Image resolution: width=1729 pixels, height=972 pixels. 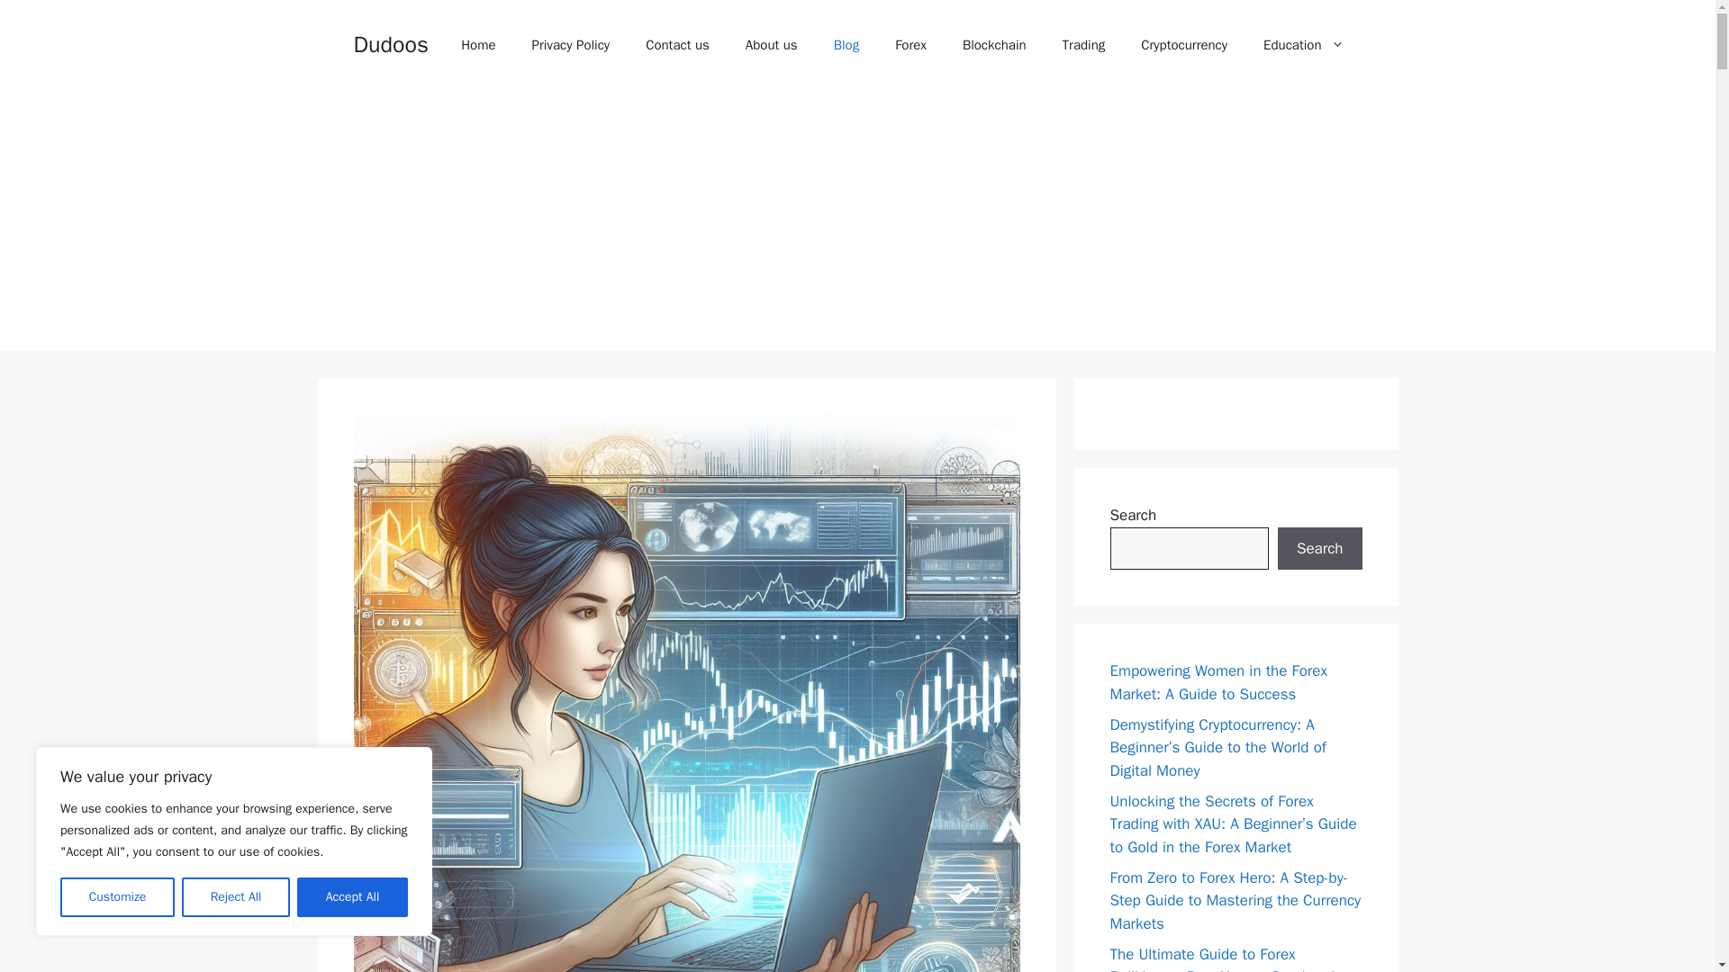 What do you see at coordinates (994, 45) in the screenshot?
I see `Blockchain` at bounding box center [994, 45].